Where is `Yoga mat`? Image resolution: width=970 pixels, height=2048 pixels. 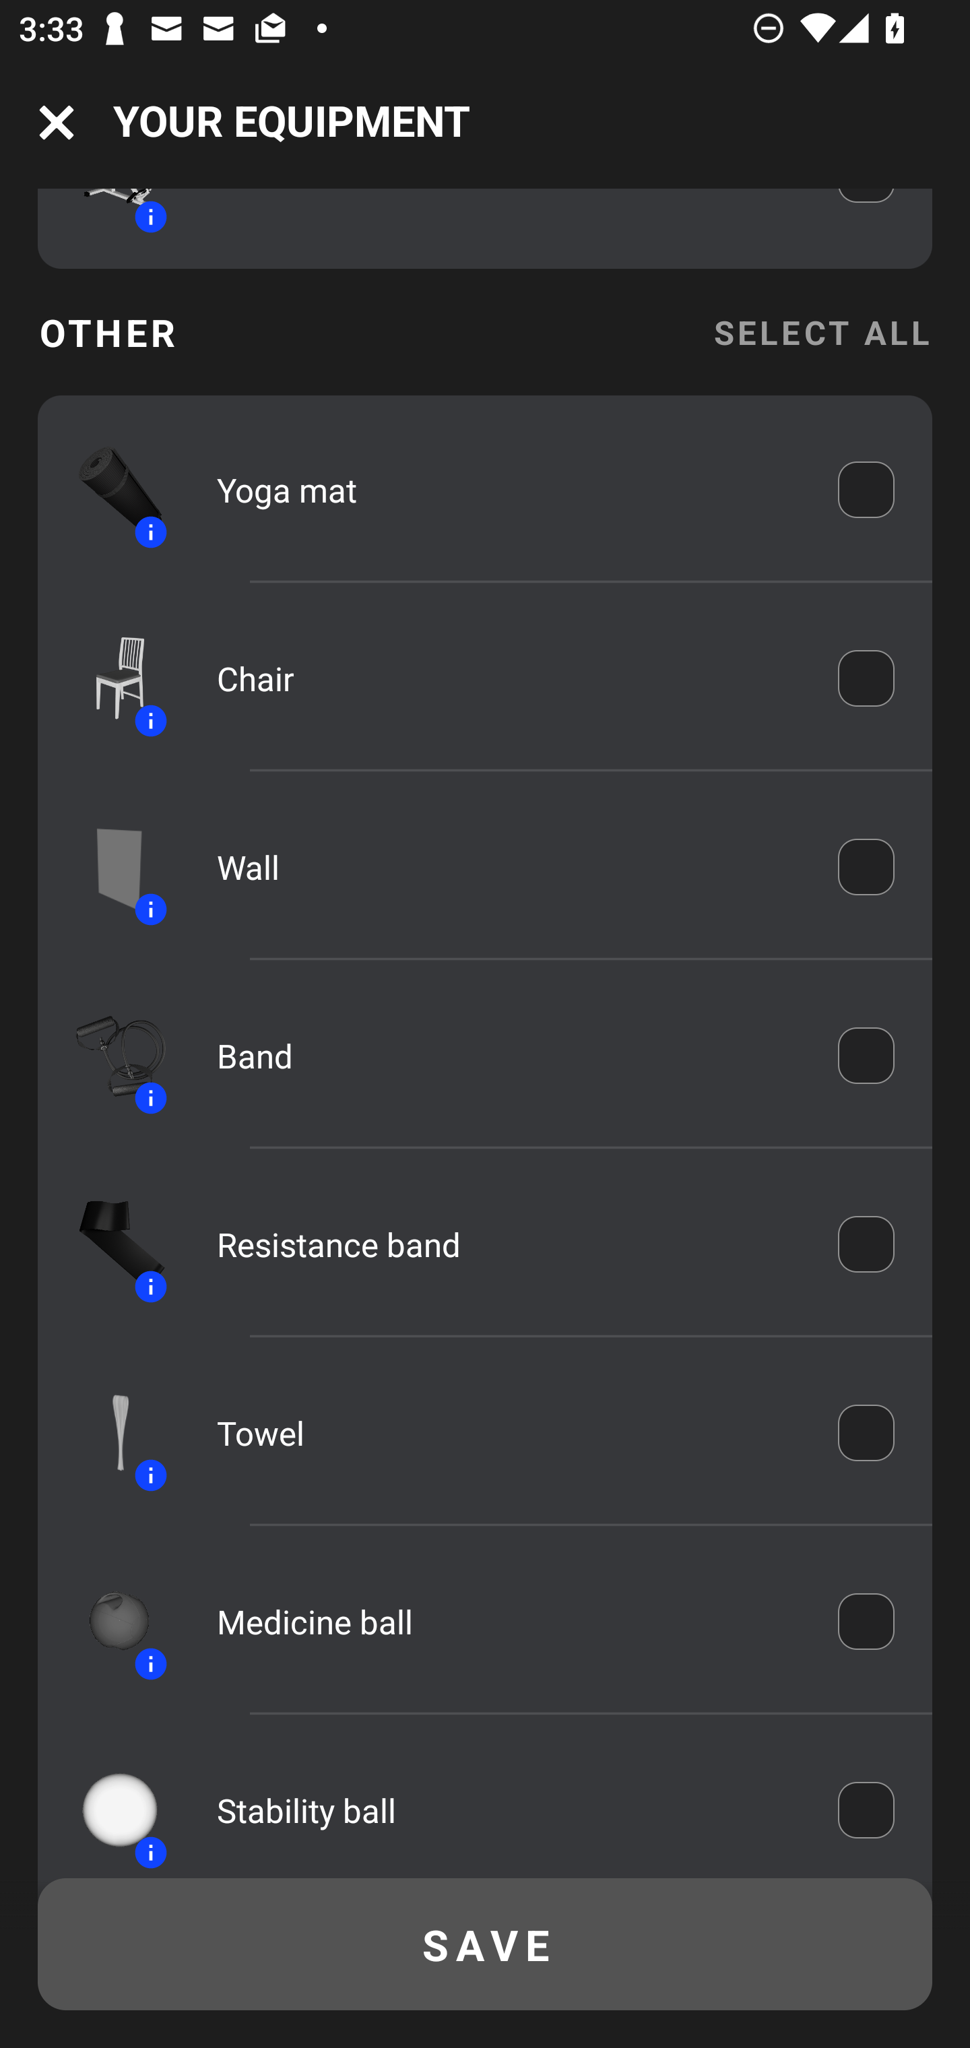 Yoga mat is located at coordinates (509, 490).